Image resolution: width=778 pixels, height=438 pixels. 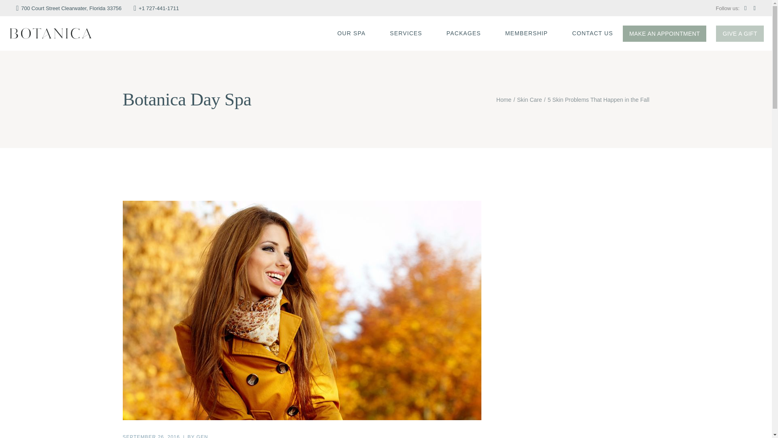 What do you see at coordinates (526, 33) in the screenshot?
I see `MEMBERSHIP` at bounding box center [526, 33].